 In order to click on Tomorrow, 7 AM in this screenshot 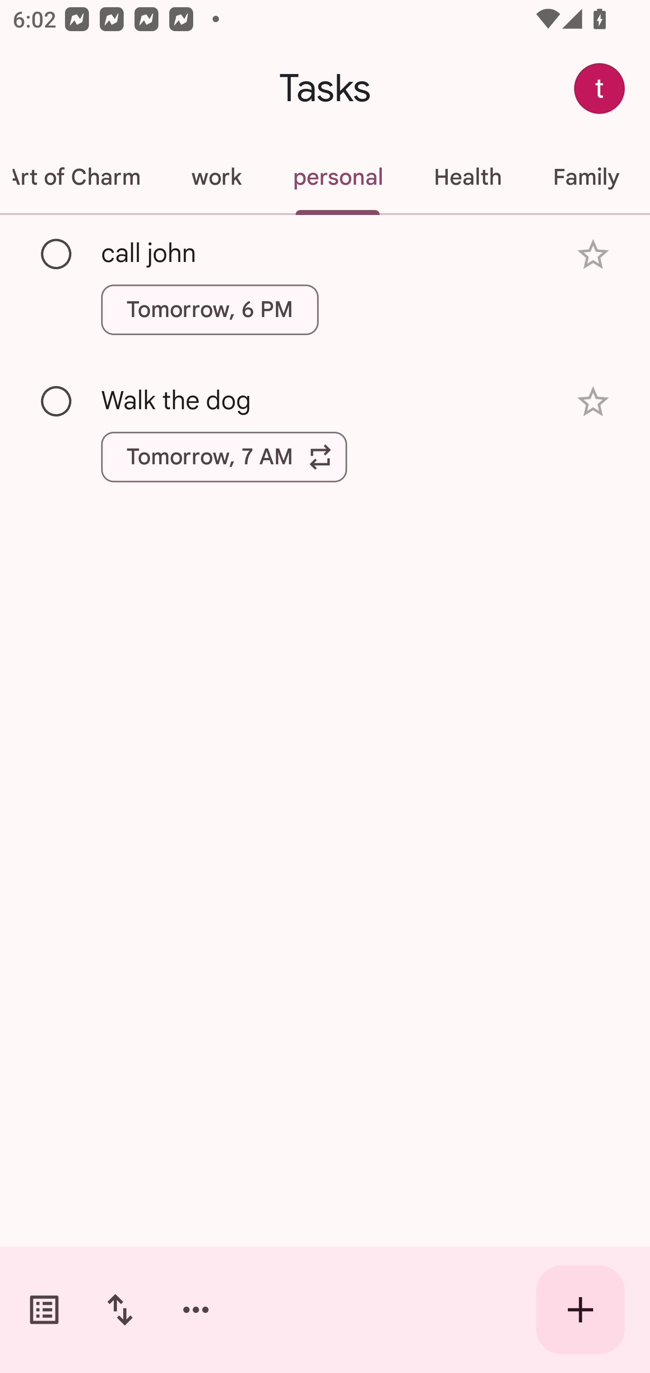, I will do `click(224, 457)`.